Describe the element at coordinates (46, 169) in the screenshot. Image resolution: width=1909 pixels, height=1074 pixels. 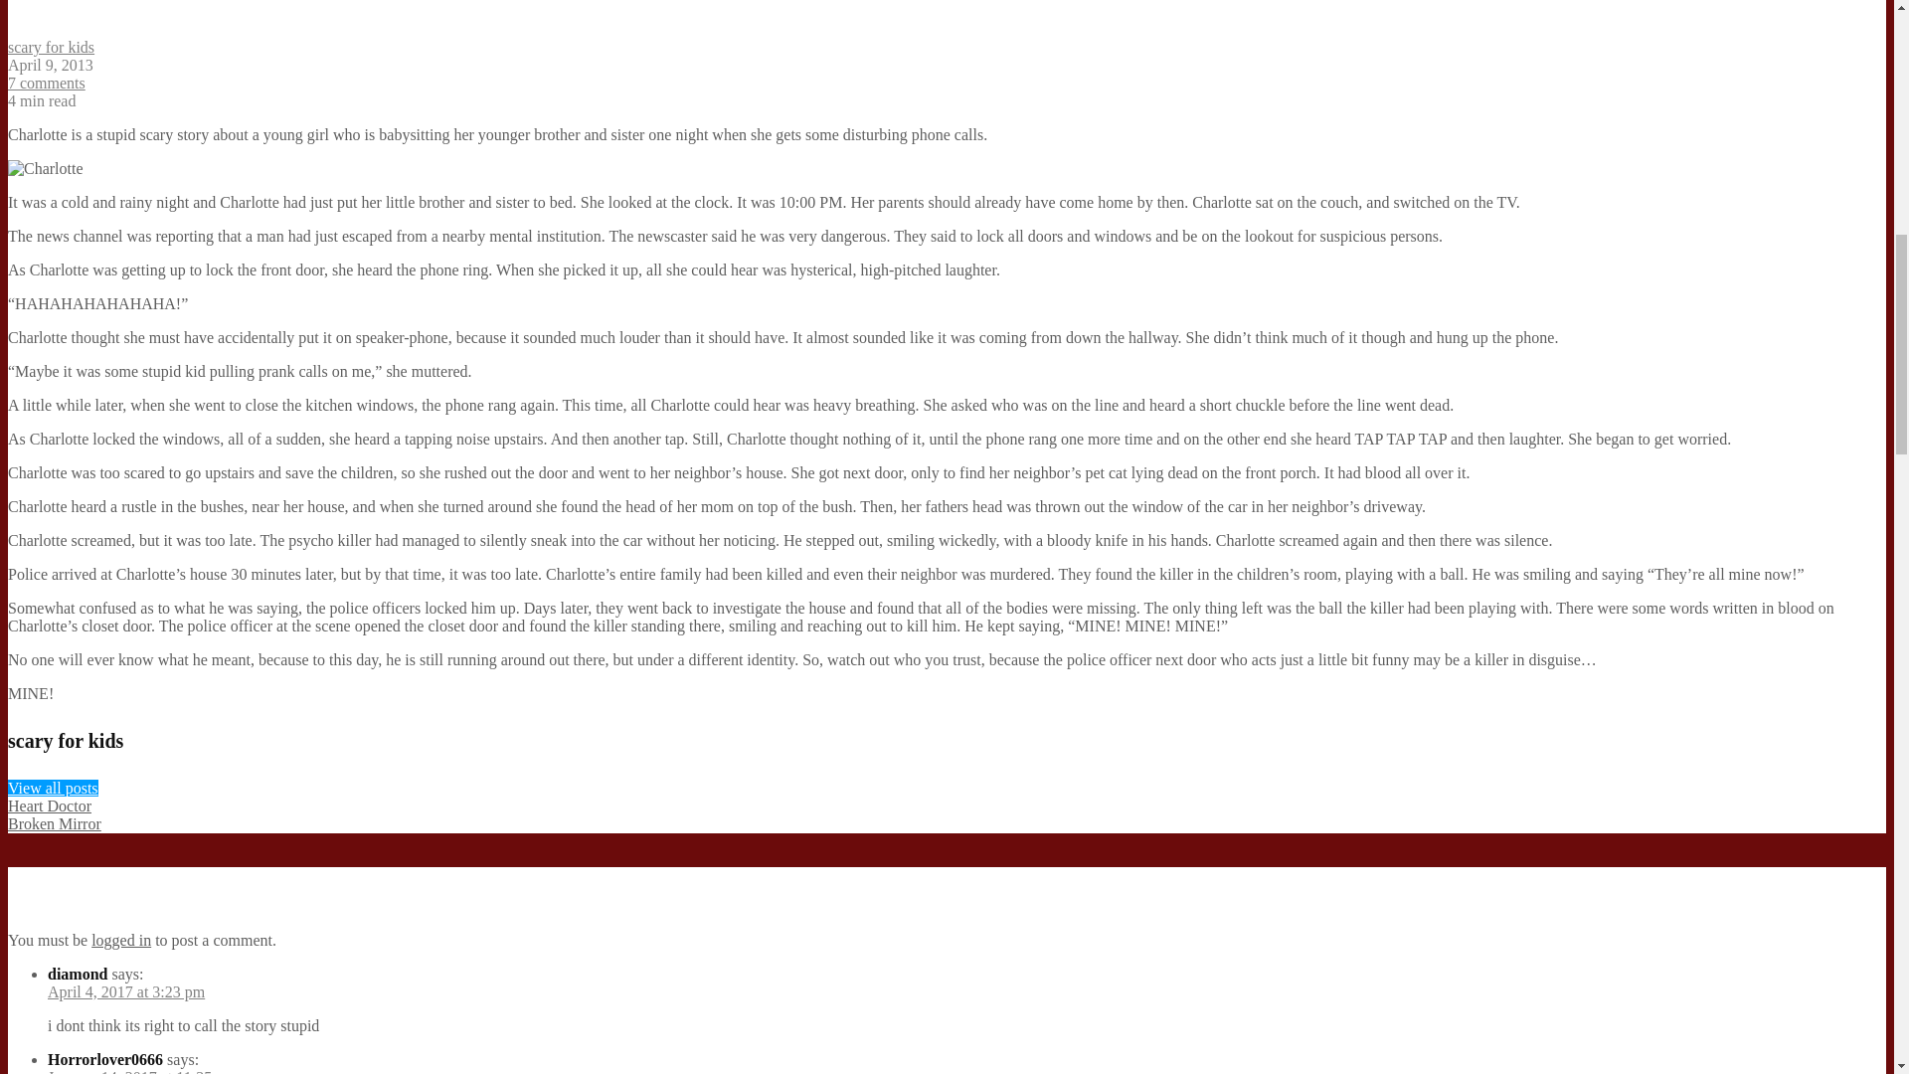
I see `Charlotte` at that location.